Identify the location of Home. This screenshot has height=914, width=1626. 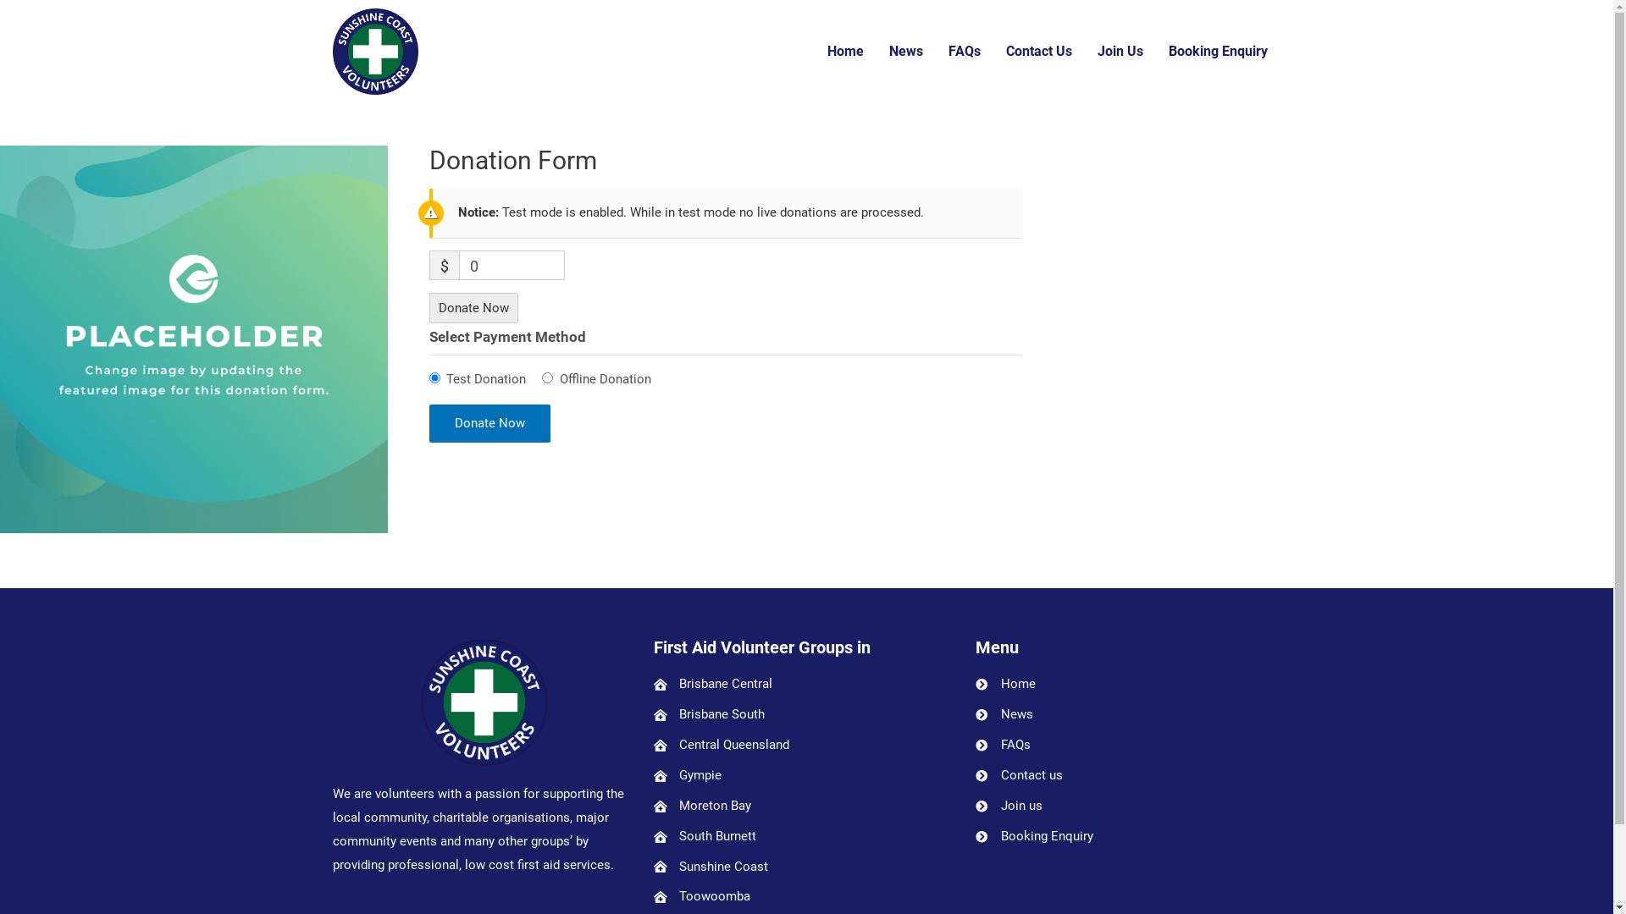
(1128, 685).